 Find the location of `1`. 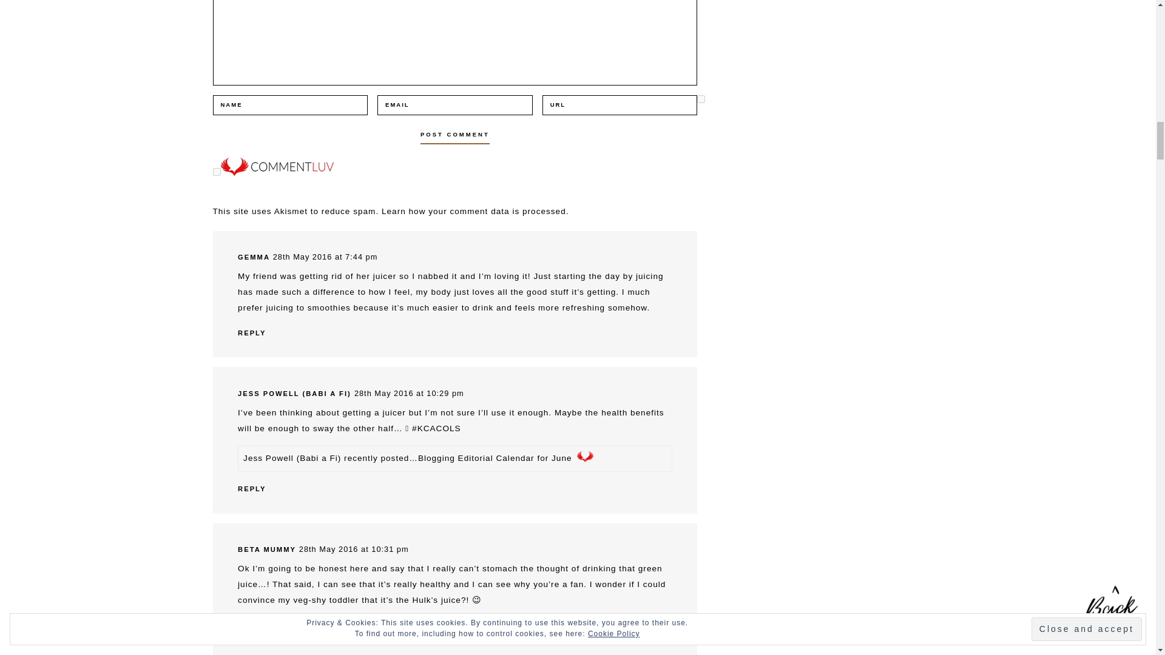

1 is located at coordinates (700, 98).